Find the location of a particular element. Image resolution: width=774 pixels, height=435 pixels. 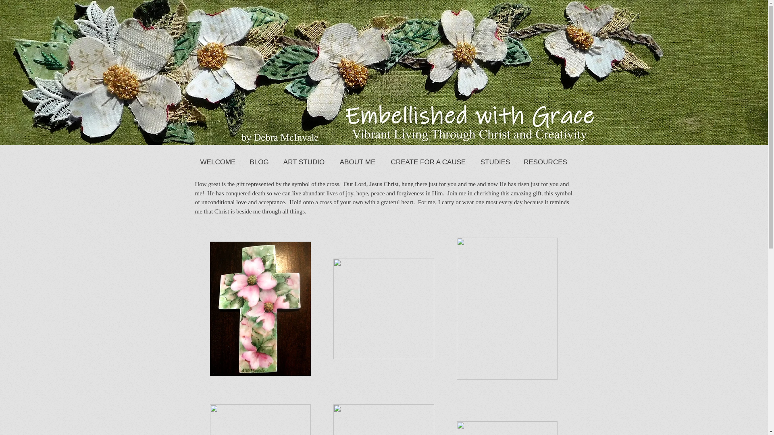

WELCOME is located at coordinates (218, 162).